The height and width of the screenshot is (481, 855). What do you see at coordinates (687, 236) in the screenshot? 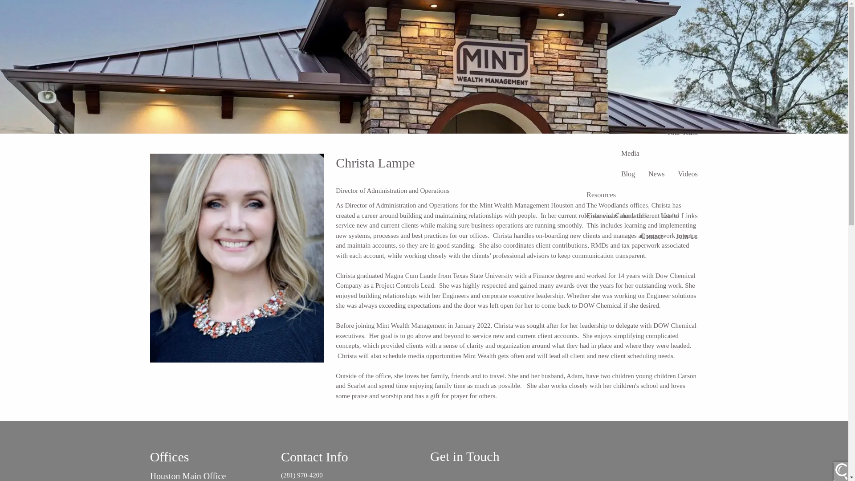
I see `Join Us` at bounding box center [687, 236].